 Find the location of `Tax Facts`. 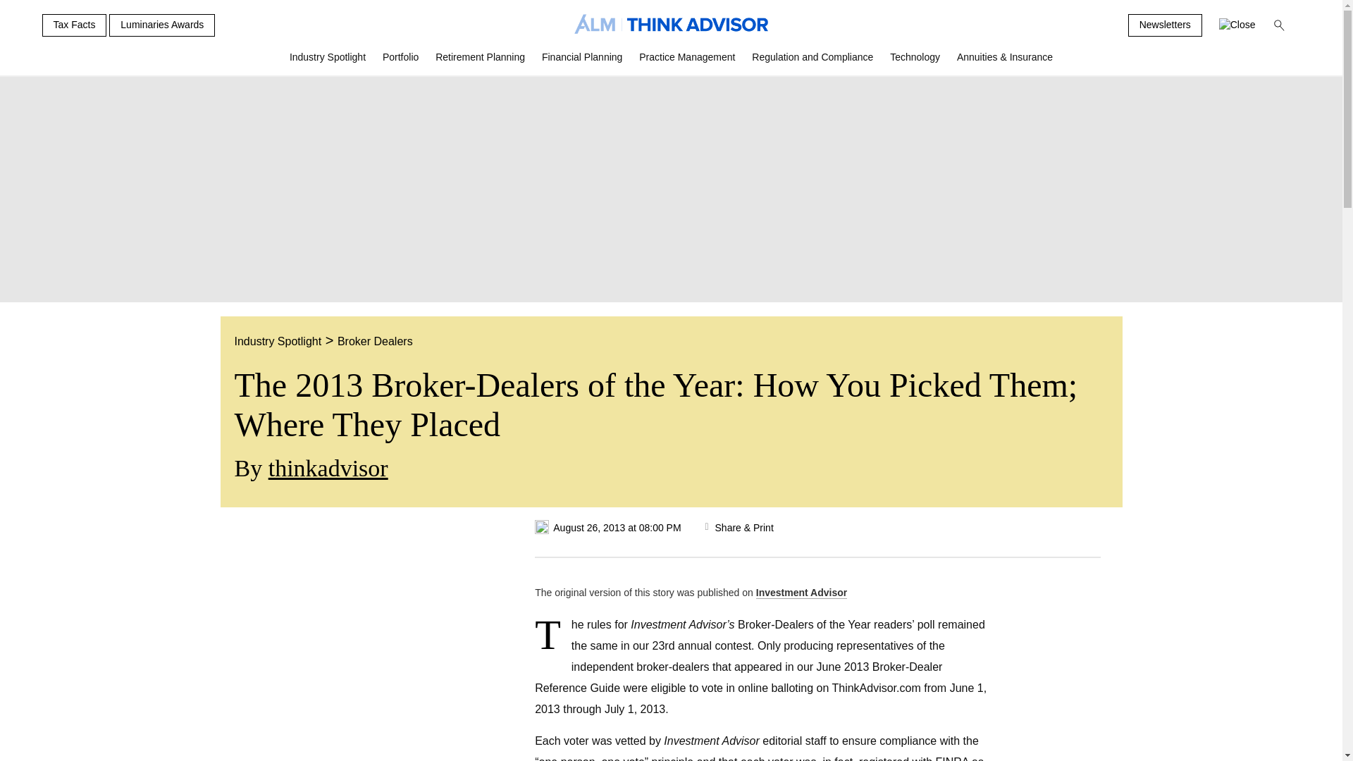

Tax Facts is located at coordinates (74, 25).